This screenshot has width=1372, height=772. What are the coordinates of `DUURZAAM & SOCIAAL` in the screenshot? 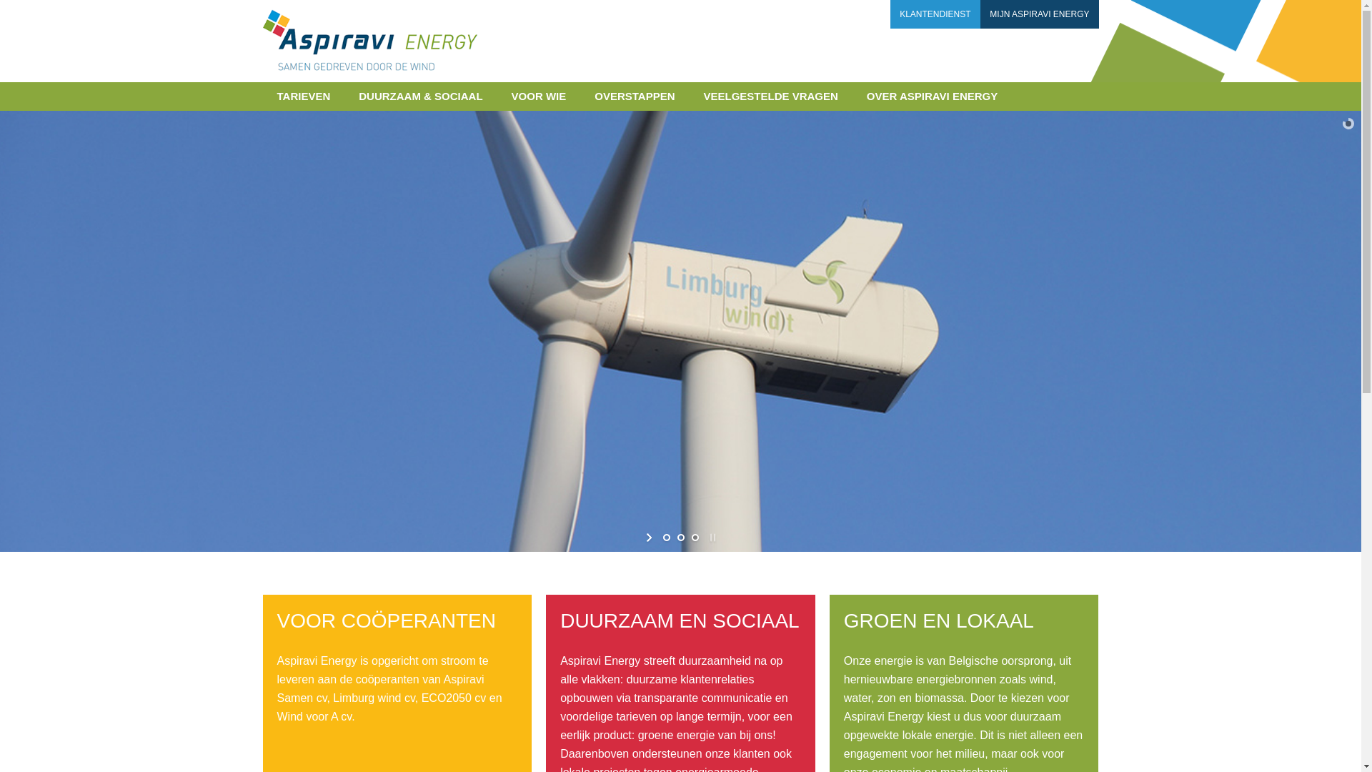 It's located at (420, 96).